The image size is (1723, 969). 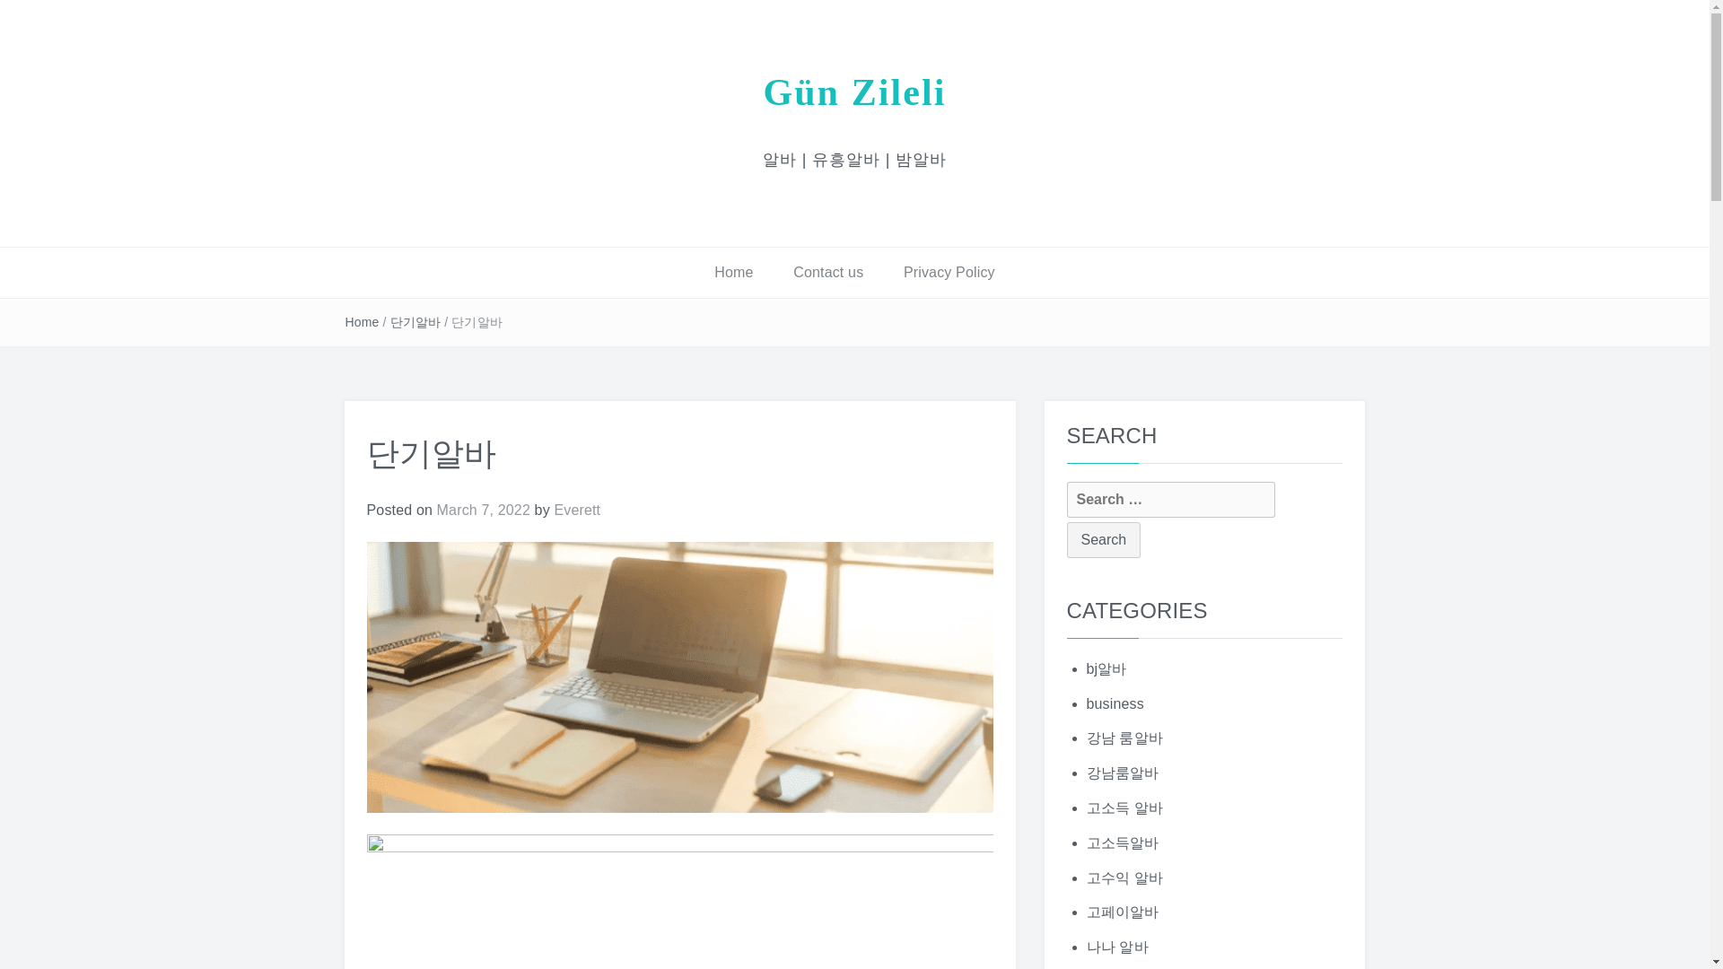 What do you see at coordinates (732, 273) in the screenshot?
I see `Home` at bounding box center [732, 273].